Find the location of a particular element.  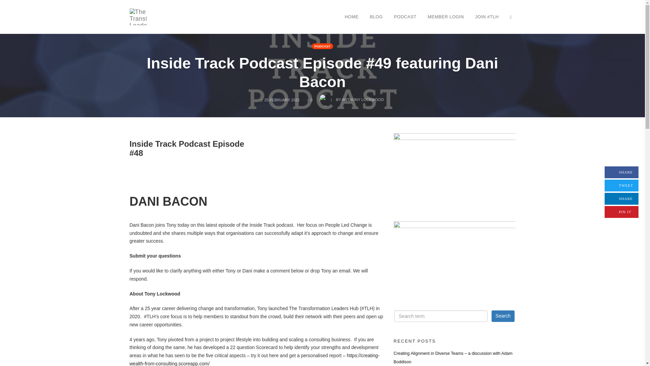

MEMBER LOGIN is located at coordinates (446, 17).